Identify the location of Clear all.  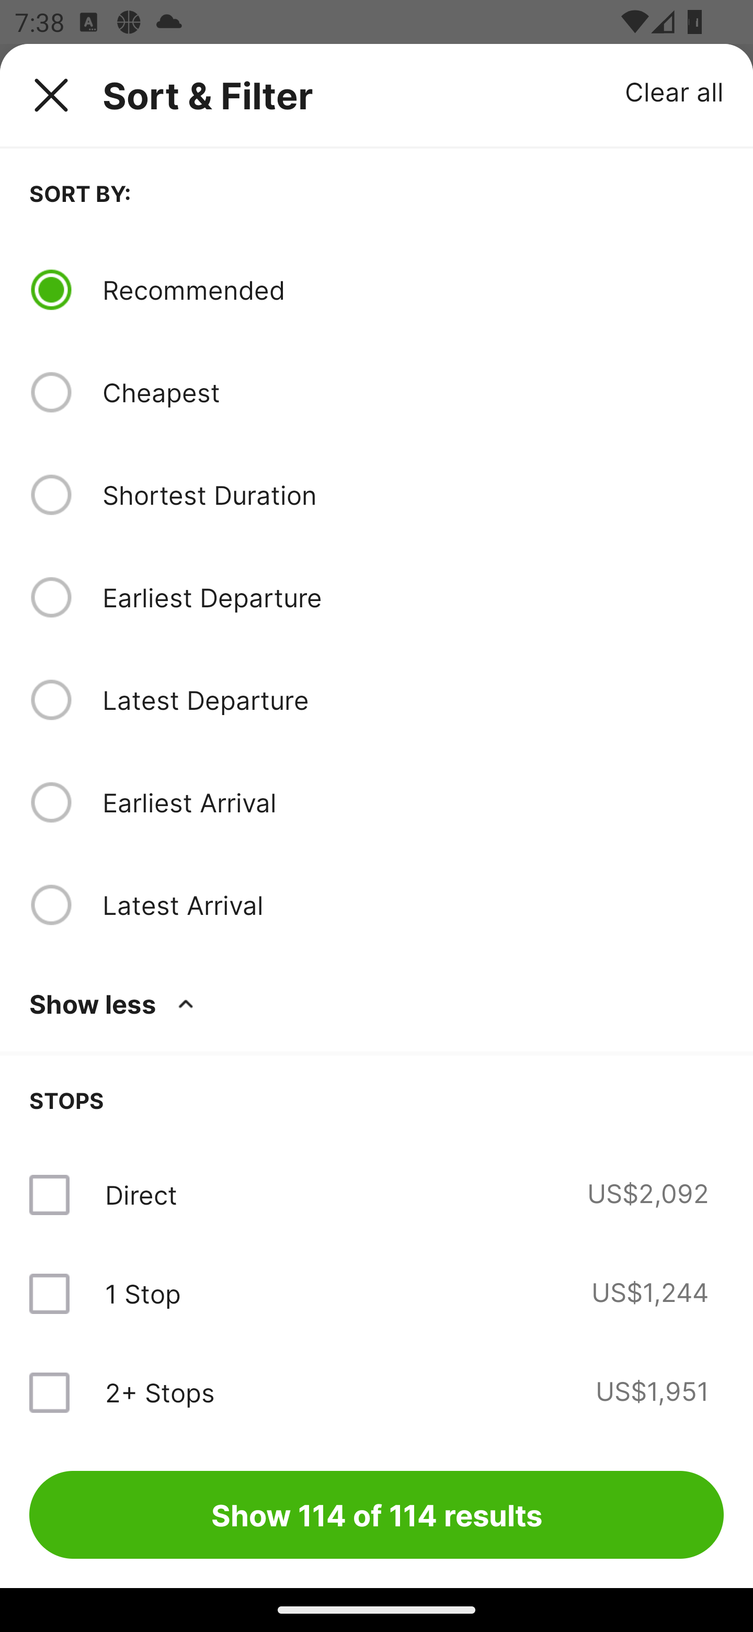
(675, 91).